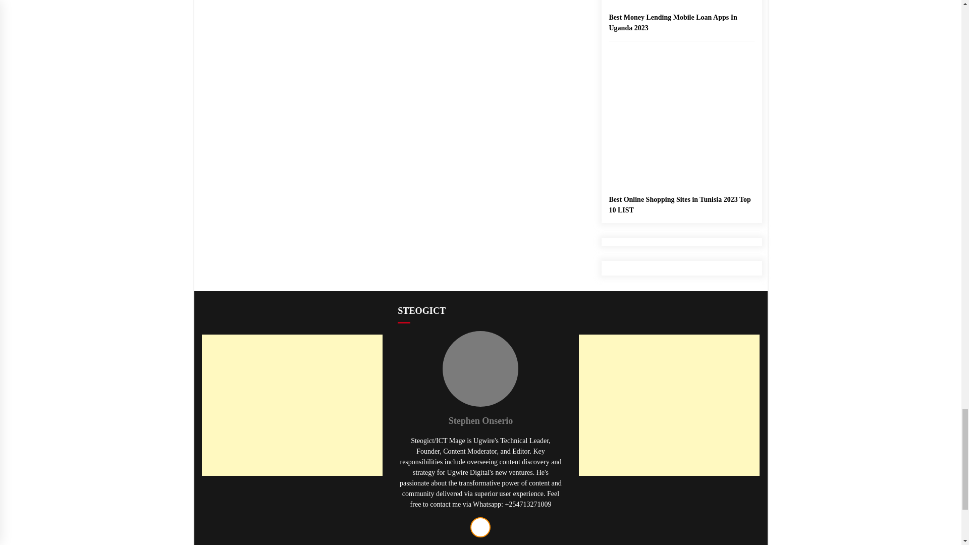 This screenshot has height=545, width=969. I want to click on Advertisement, so click(669, 516).